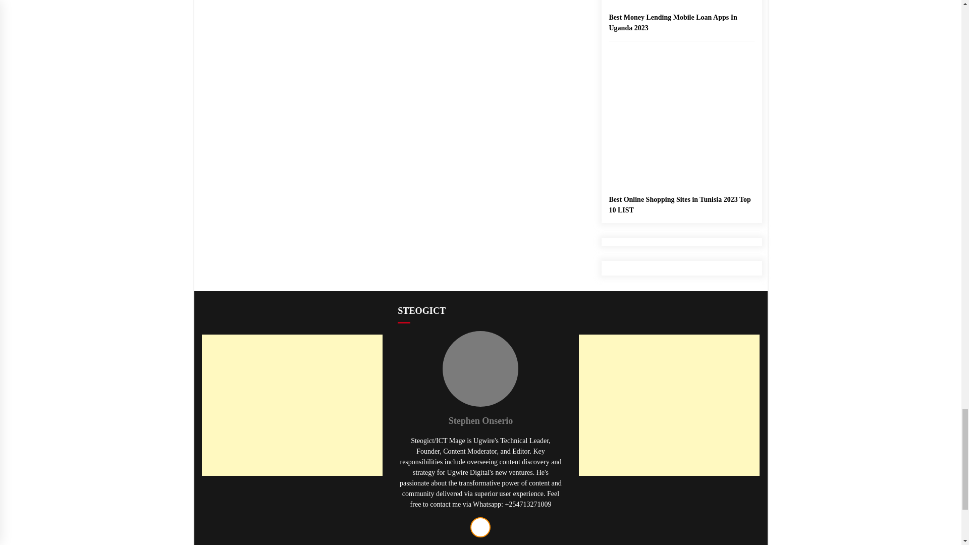 This screenshot has height=545, width=969. I want to click on Advertisement, so click(669, 516).